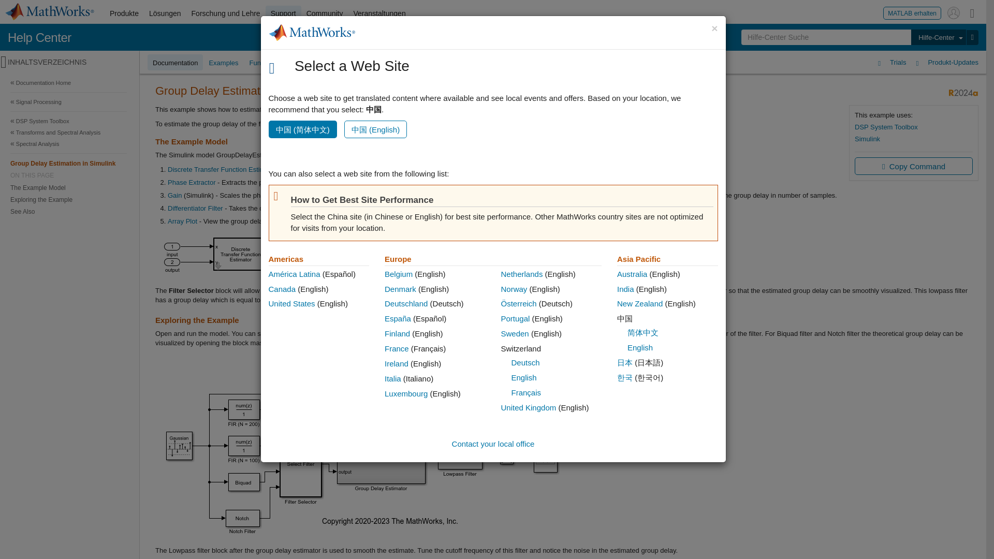  Describe the element at coordinates (972, 12) in the screenshot. I see `Matrix Menu` at that location.